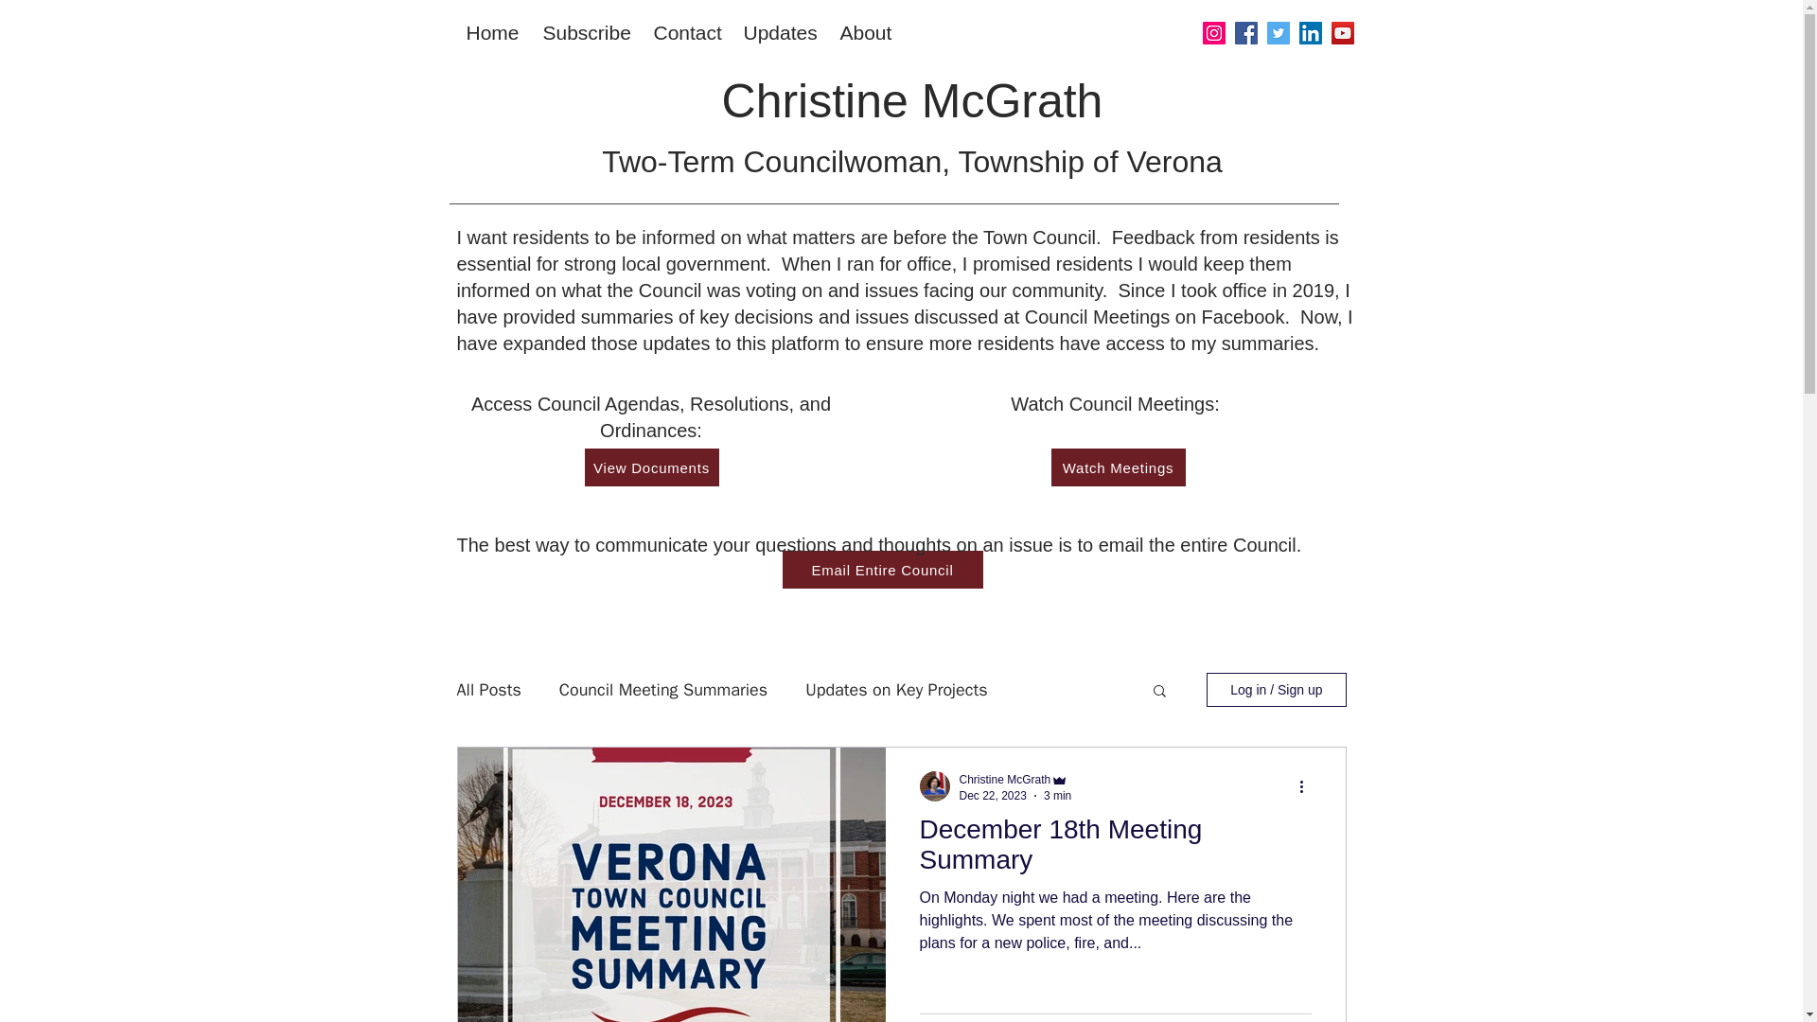 The height and width of the screenshot is (1022, 1817). Describe the element at coordinates (782, 33) in the screenshot. I see `Updates` at that location.